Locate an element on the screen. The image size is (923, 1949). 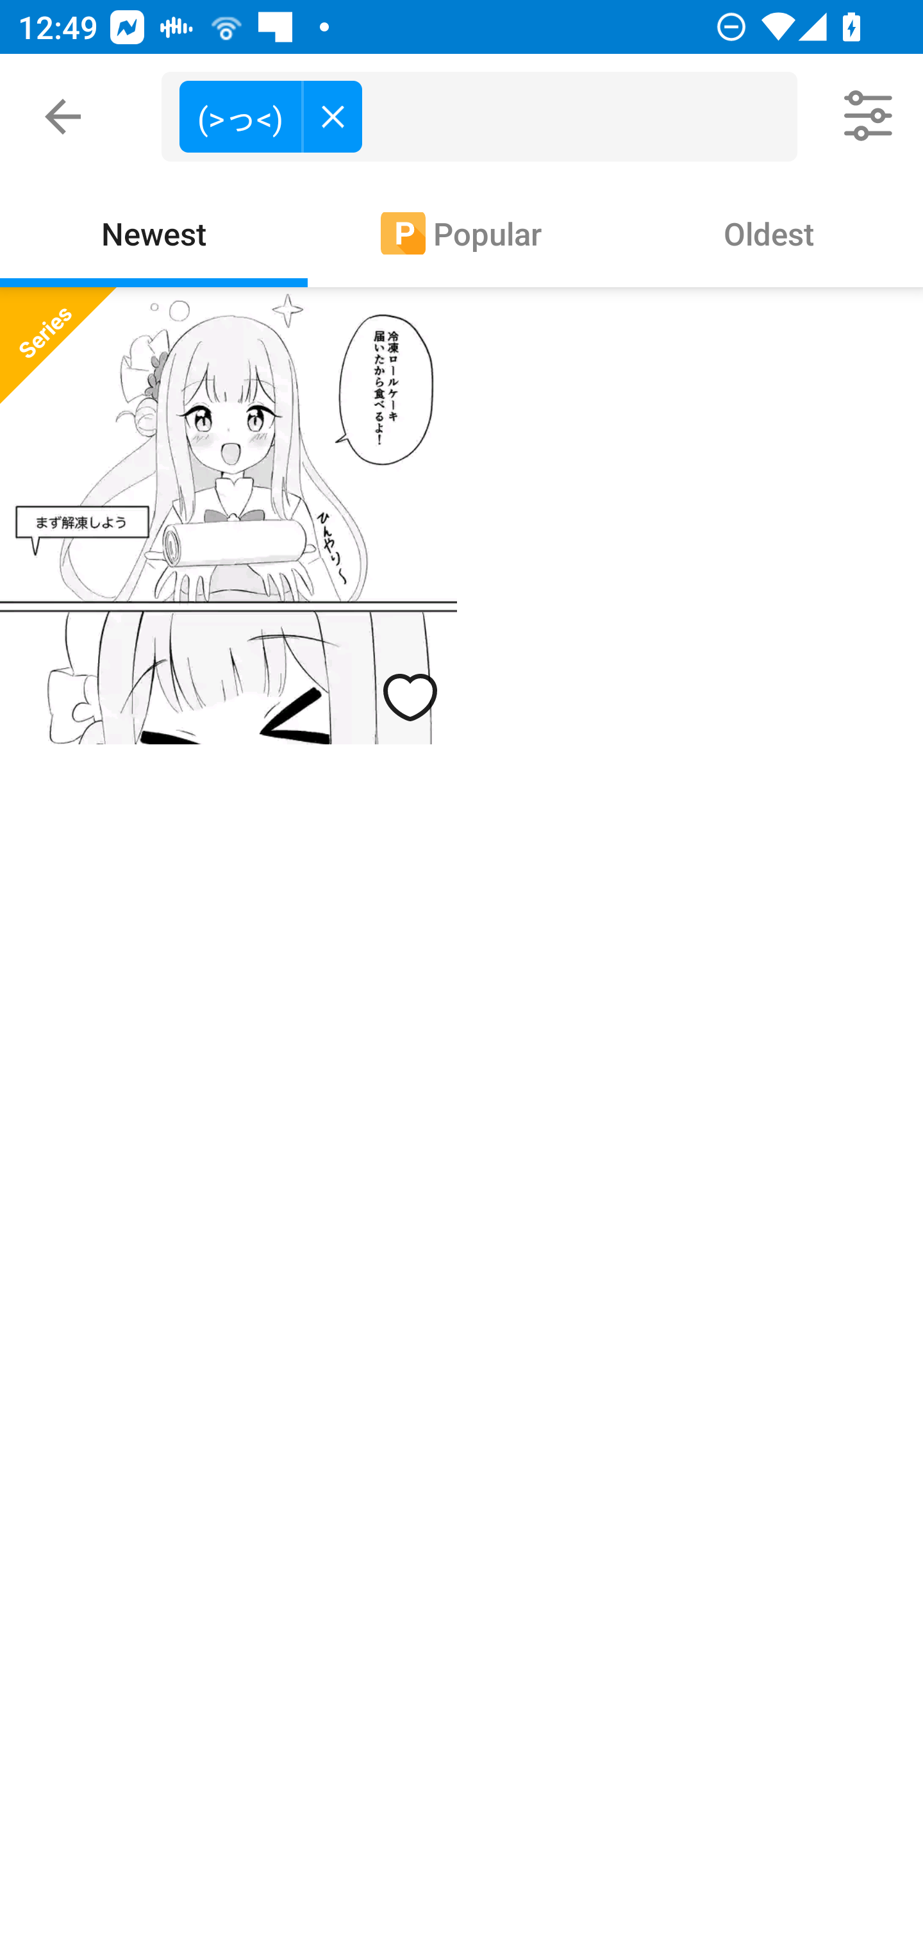
Navigate up is located at coordinates (63, 117).